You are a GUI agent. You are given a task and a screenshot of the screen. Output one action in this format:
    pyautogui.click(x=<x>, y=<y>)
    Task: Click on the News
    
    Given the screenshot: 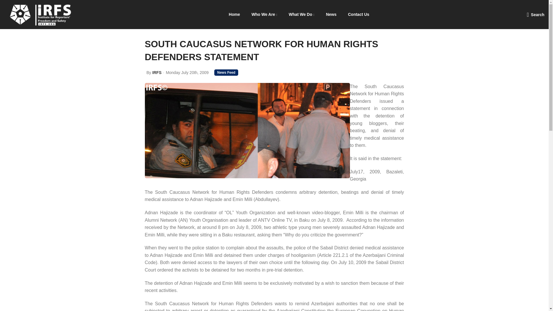 What is the action you would take?
    pyautogui.click(x=331, y=14)
    